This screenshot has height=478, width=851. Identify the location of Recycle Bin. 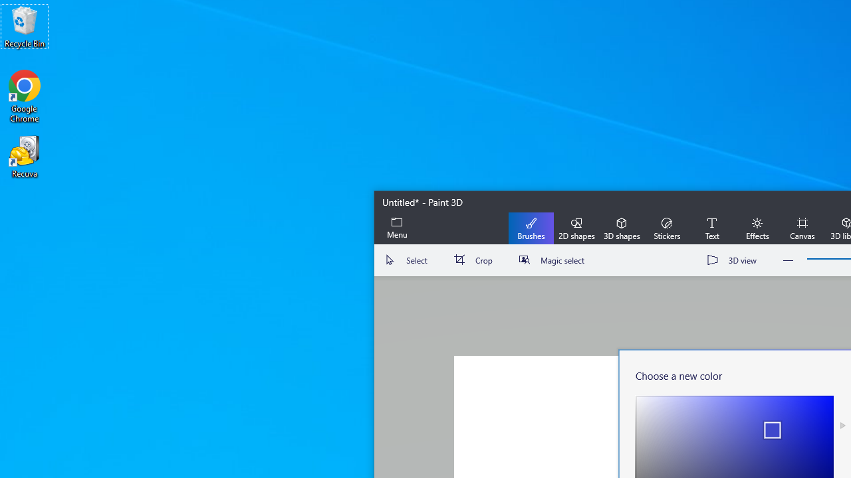
(25, 27).